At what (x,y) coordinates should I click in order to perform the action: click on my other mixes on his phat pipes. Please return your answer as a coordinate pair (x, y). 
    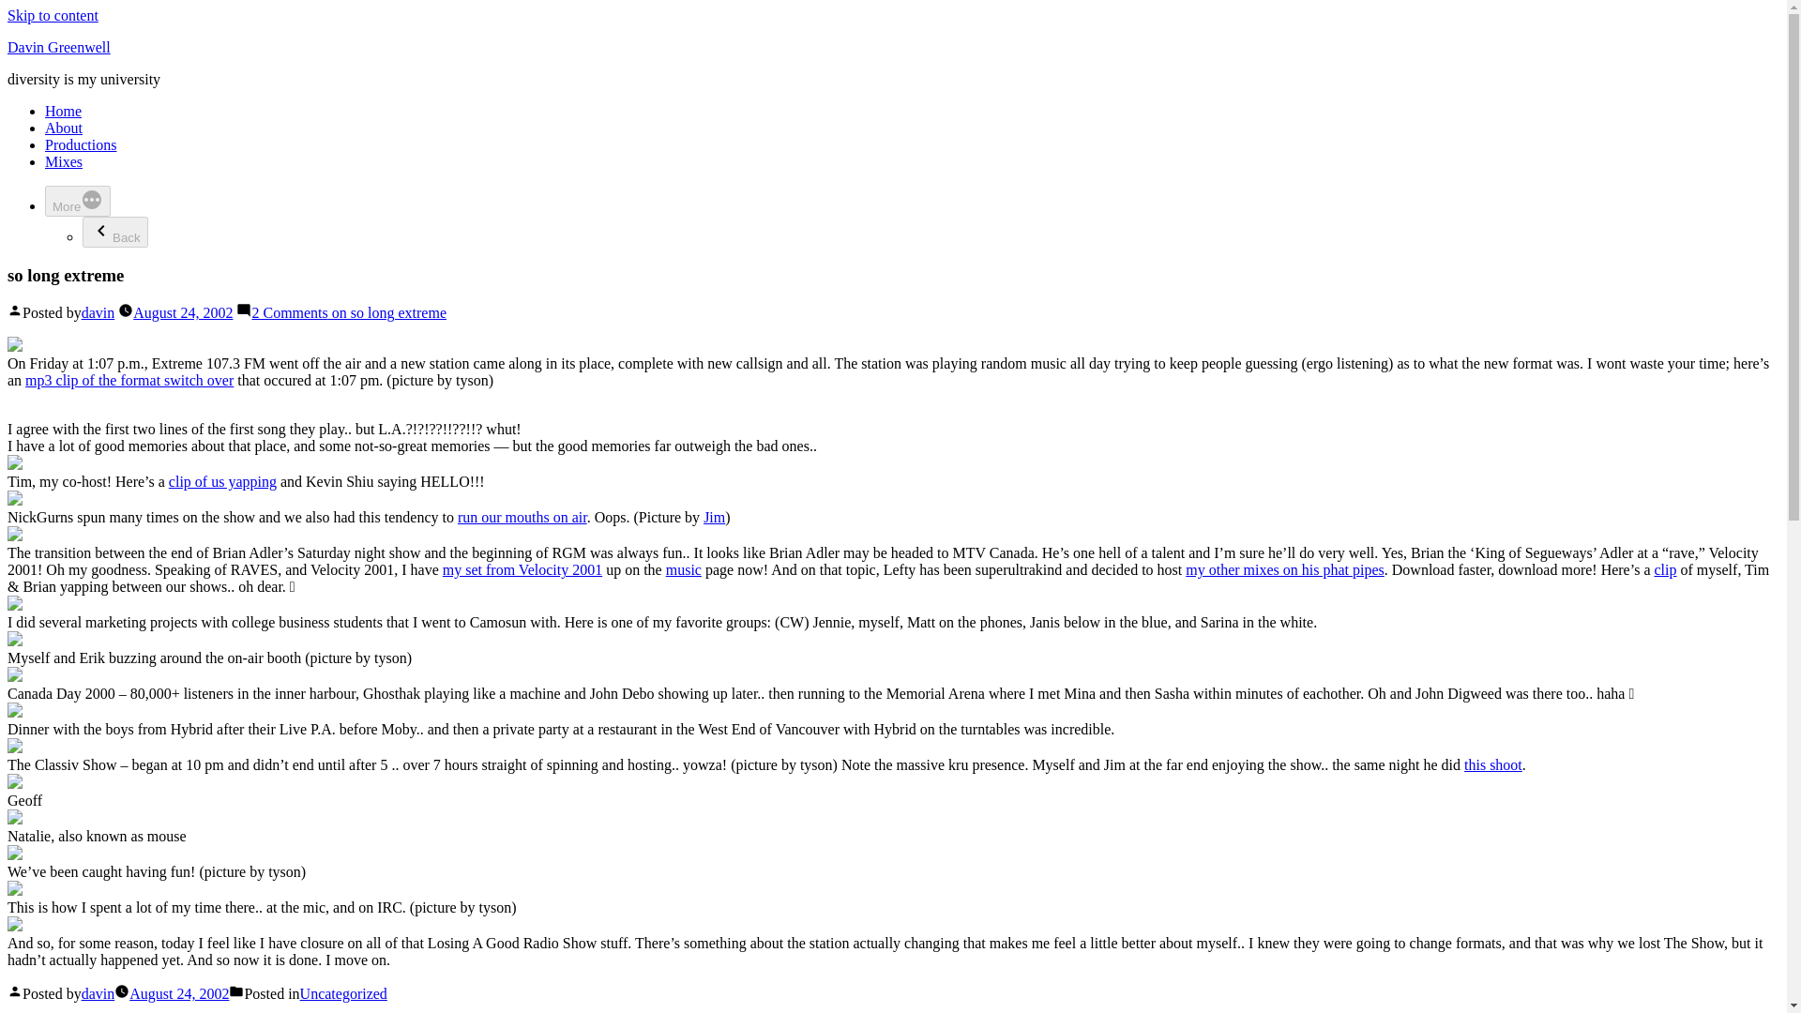
    Looking at the image, I should click on (1285, 569).